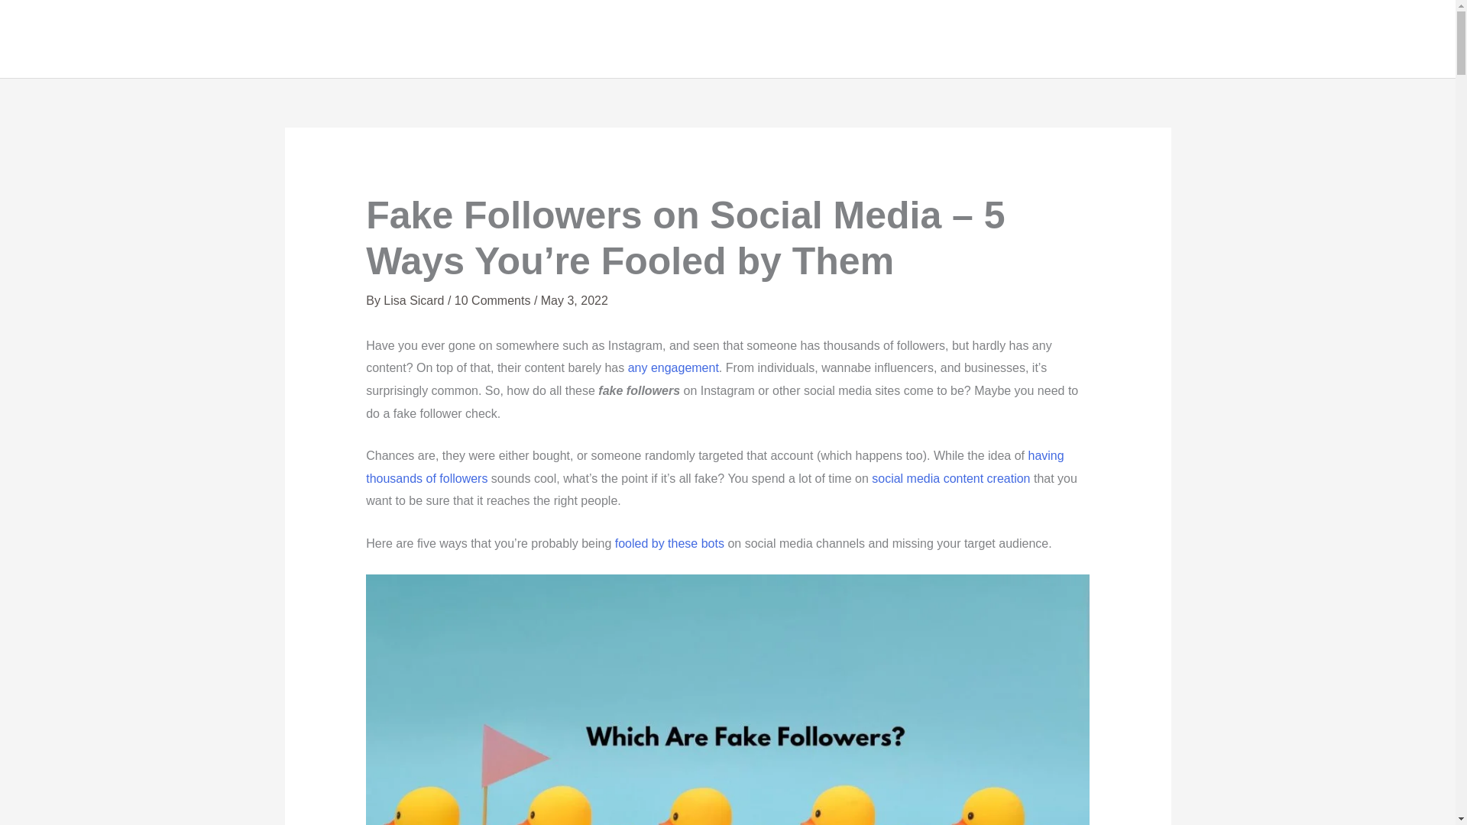  I want to click on Home, so click(983, 39).